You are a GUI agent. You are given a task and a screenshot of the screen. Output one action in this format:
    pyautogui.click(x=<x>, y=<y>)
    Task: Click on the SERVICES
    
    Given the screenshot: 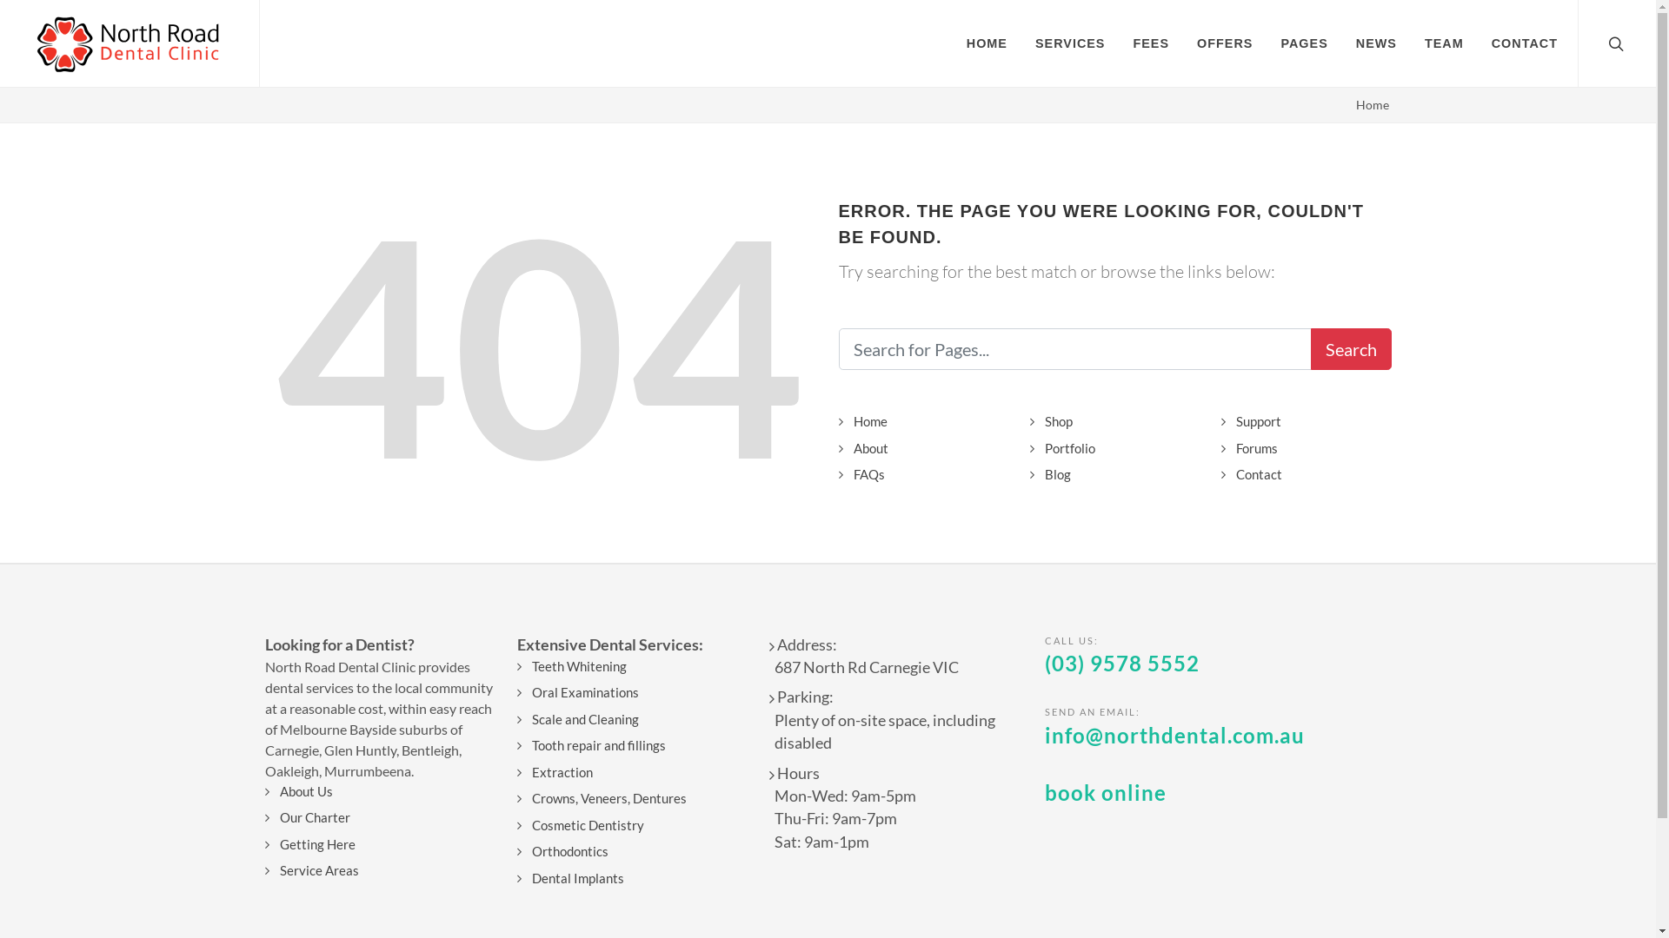 What is the action you would take?
    pyautogui.click(x=1071, y=43)
    